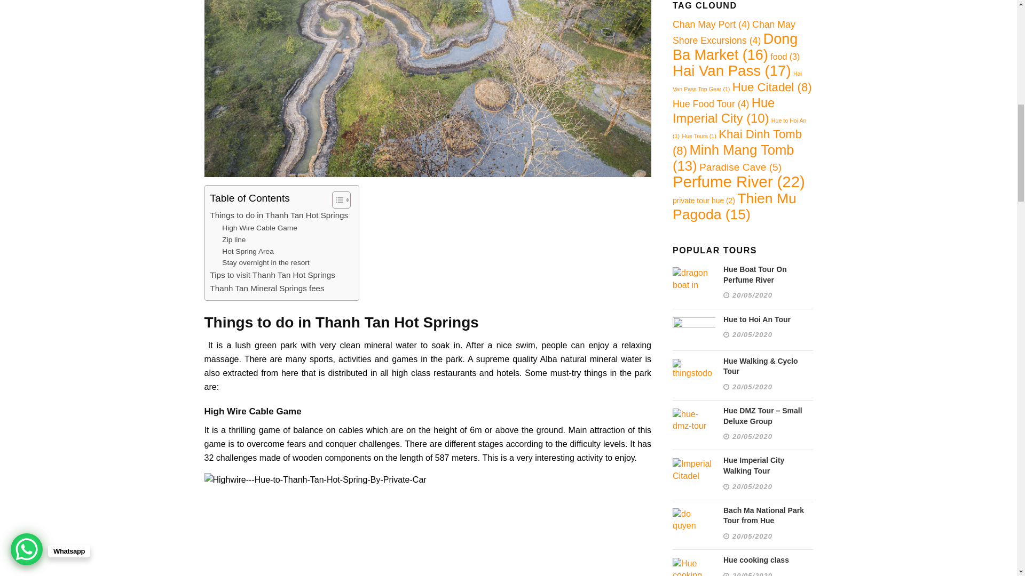 The width and height of the screenshot is (1025, 576). I want to click on Zip line, so click(234, 240).